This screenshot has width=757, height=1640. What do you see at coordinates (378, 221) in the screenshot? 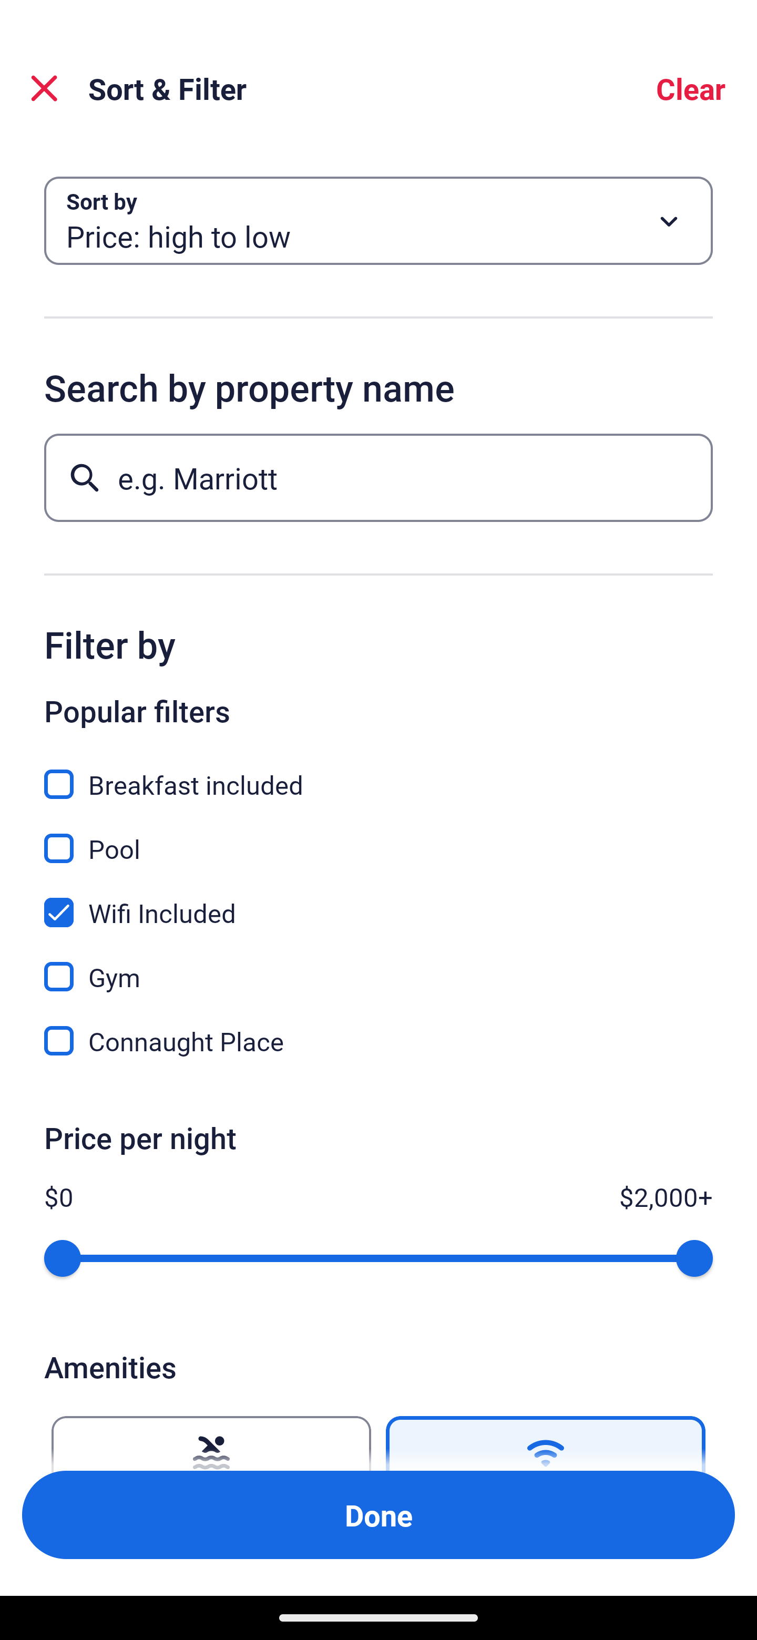
I see `Sort by Button Price: high to low` at bounding box center [378, 221].